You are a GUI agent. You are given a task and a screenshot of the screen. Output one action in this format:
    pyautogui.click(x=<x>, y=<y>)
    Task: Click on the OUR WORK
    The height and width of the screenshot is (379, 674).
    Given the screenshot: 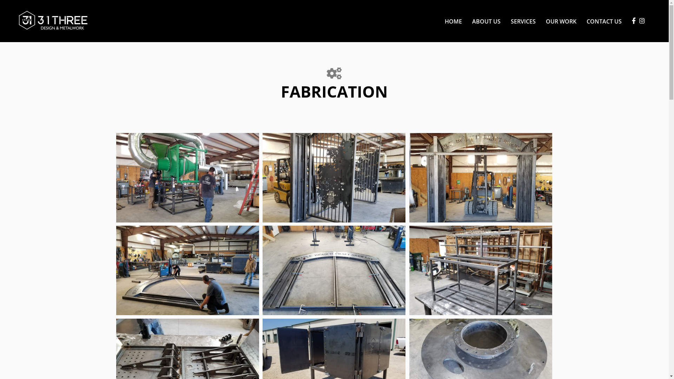 What is the action you would take?
    pyautogui.click(x=561, y=21)
    